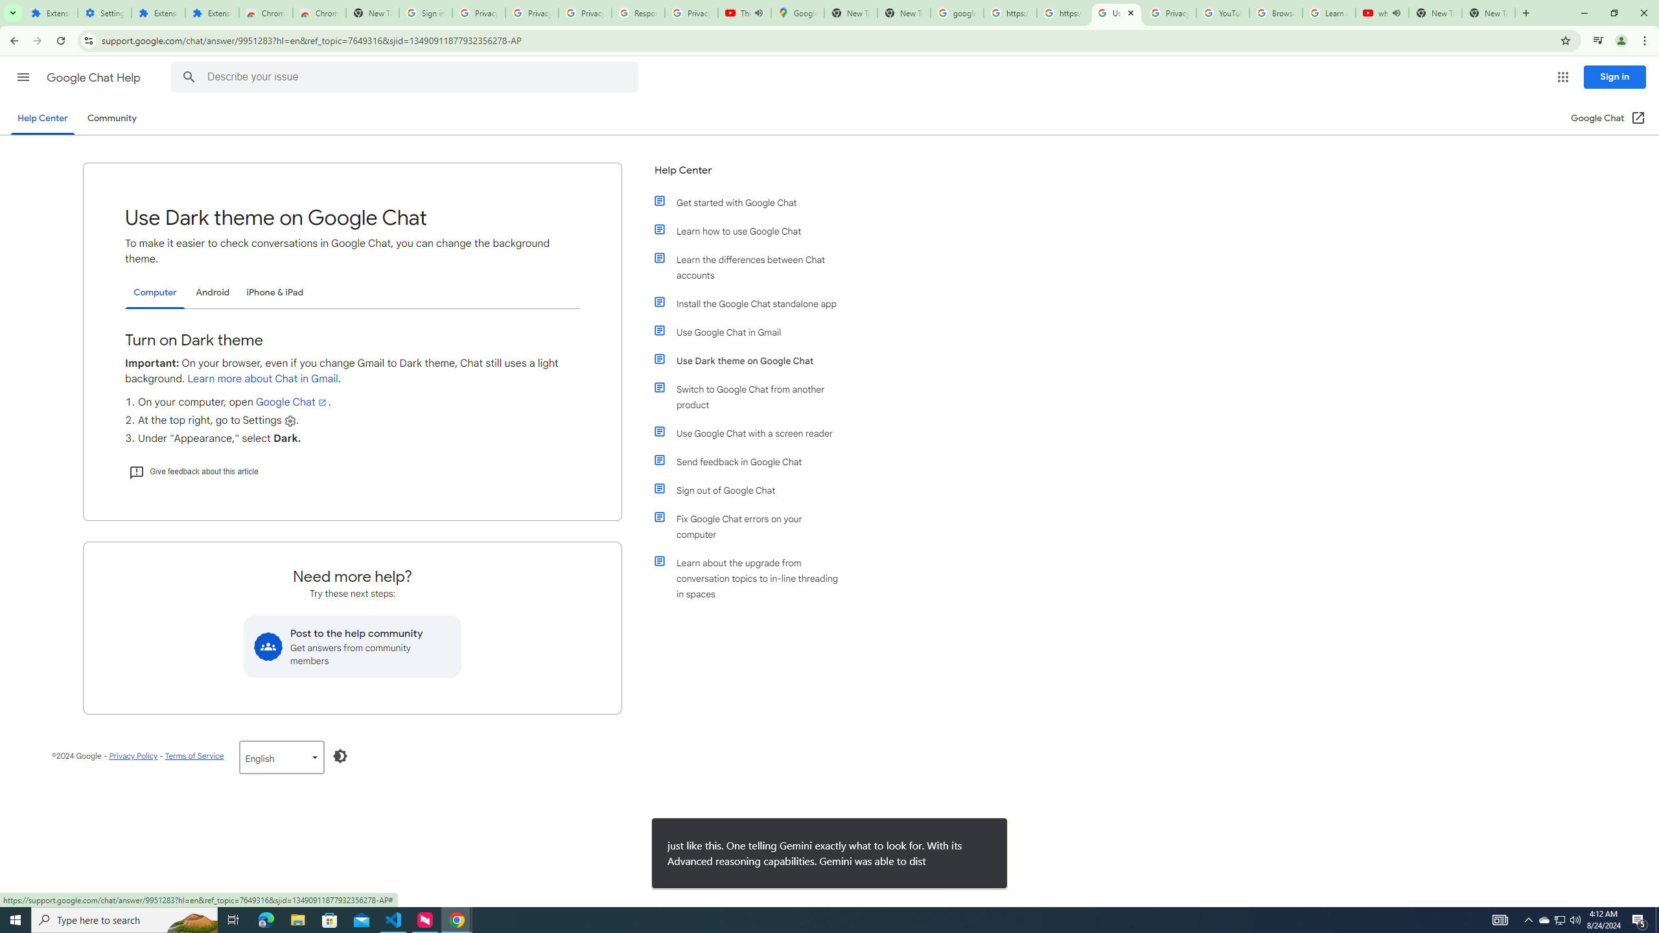 The height and width of the screenshot is (933, 1659). What do you see at coordinates (748, 175) in the screenshot?
I see `Help Center` at bounding box center [748, 175].